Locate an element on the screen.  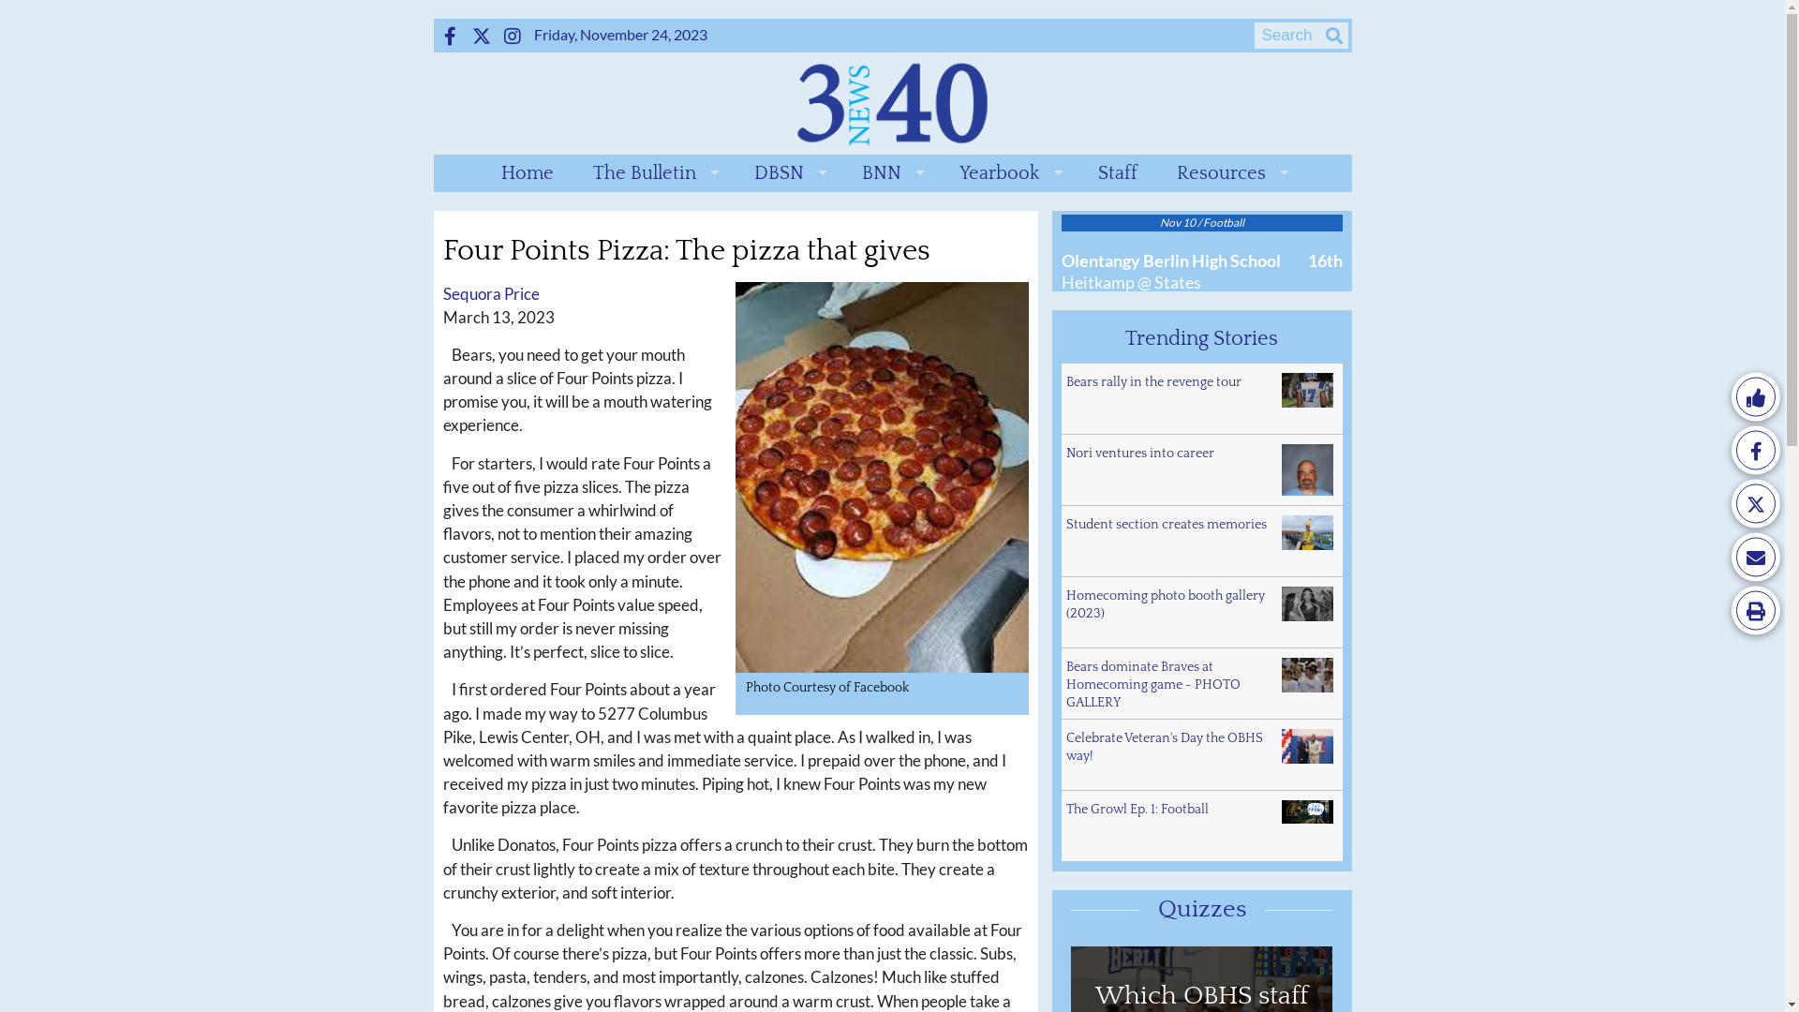
Resources is located at coordinates (1231, 173).